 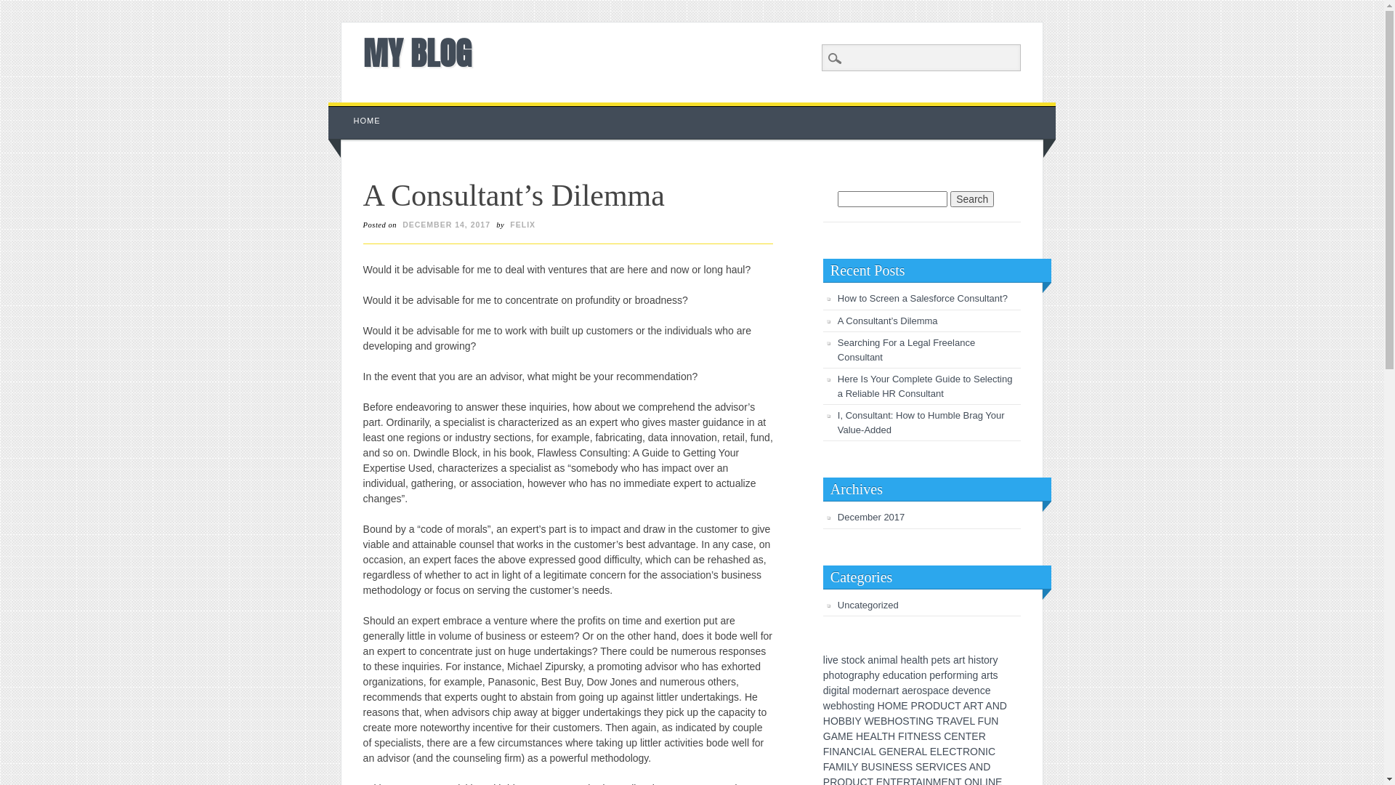 What do you see at coordinates (904, 752) in the screenshot?
I see `E` at bounding box center [904, 752].